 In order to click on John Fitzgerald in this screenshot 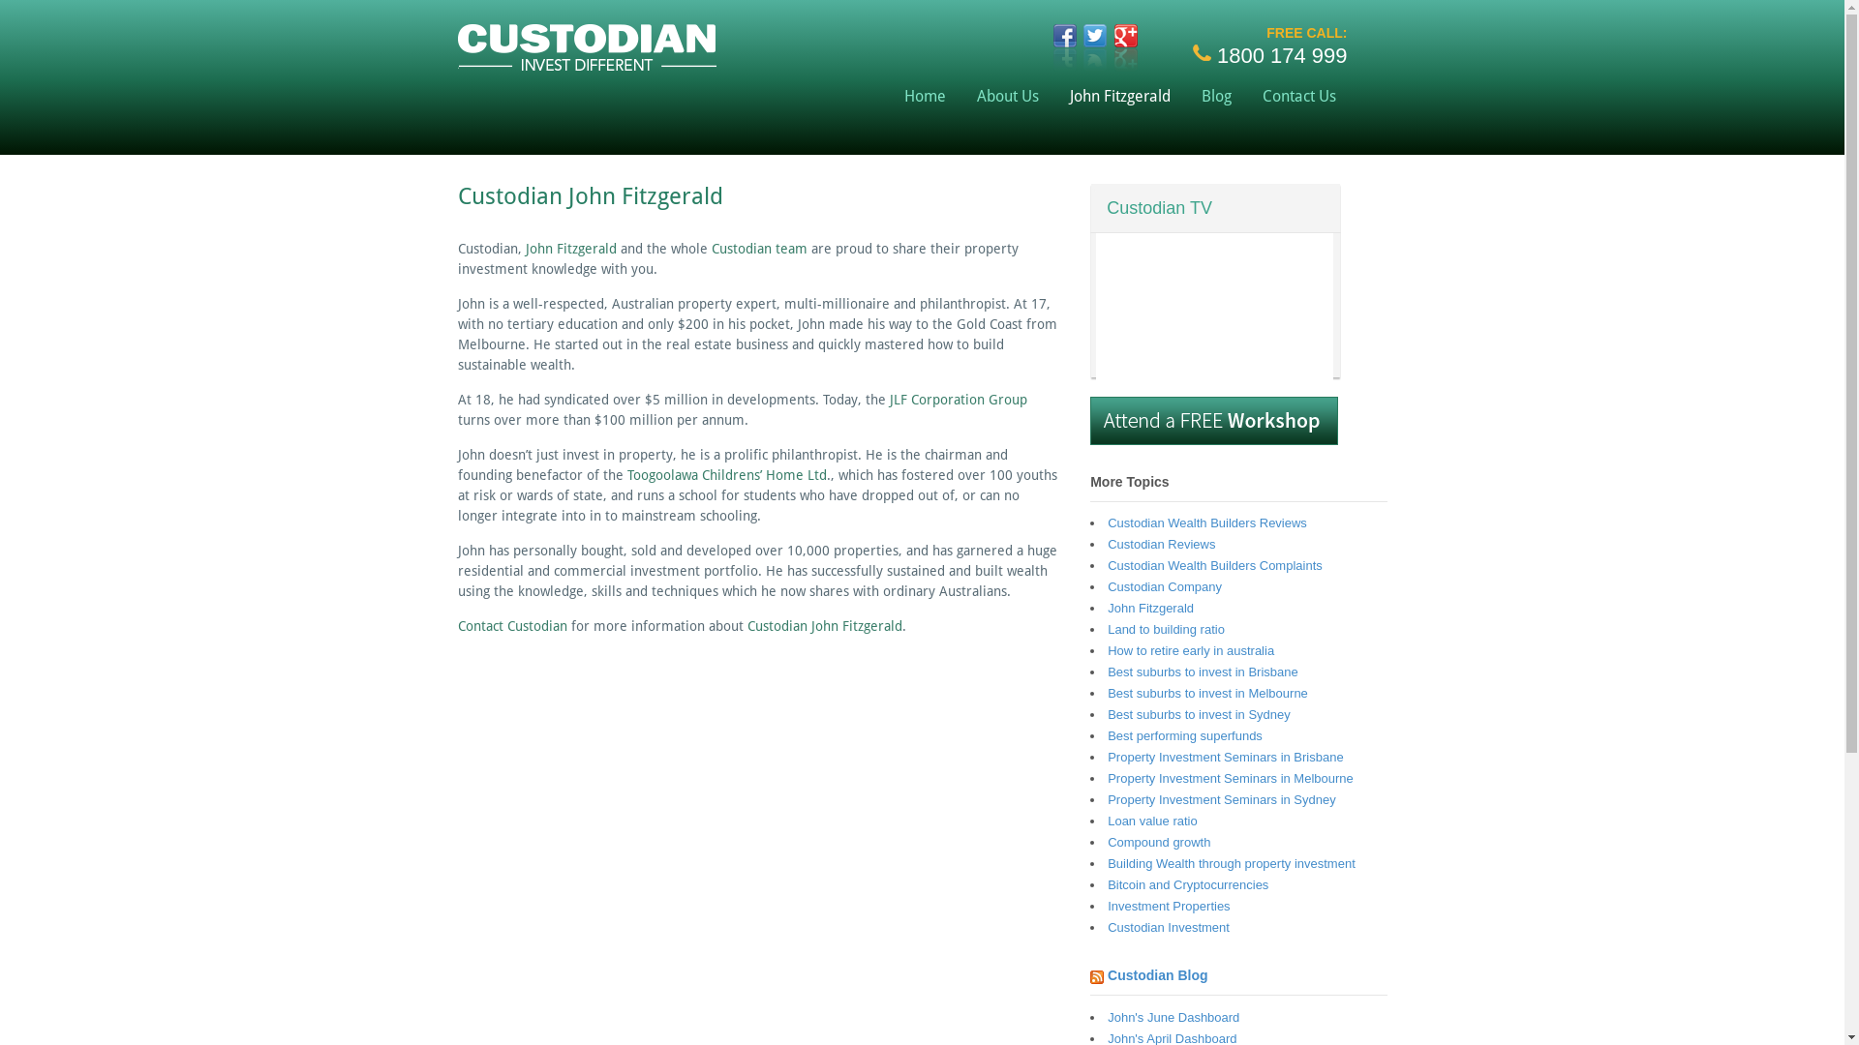, I will do `click(570, 249)`.